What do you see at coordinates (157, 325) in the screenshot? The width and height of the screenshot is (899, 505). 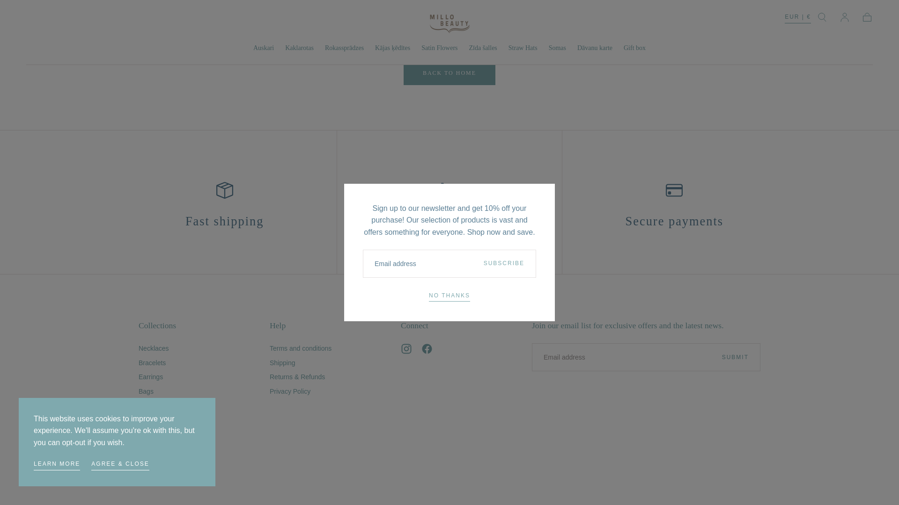 I see `Collections` at bounding box center [157, 325].